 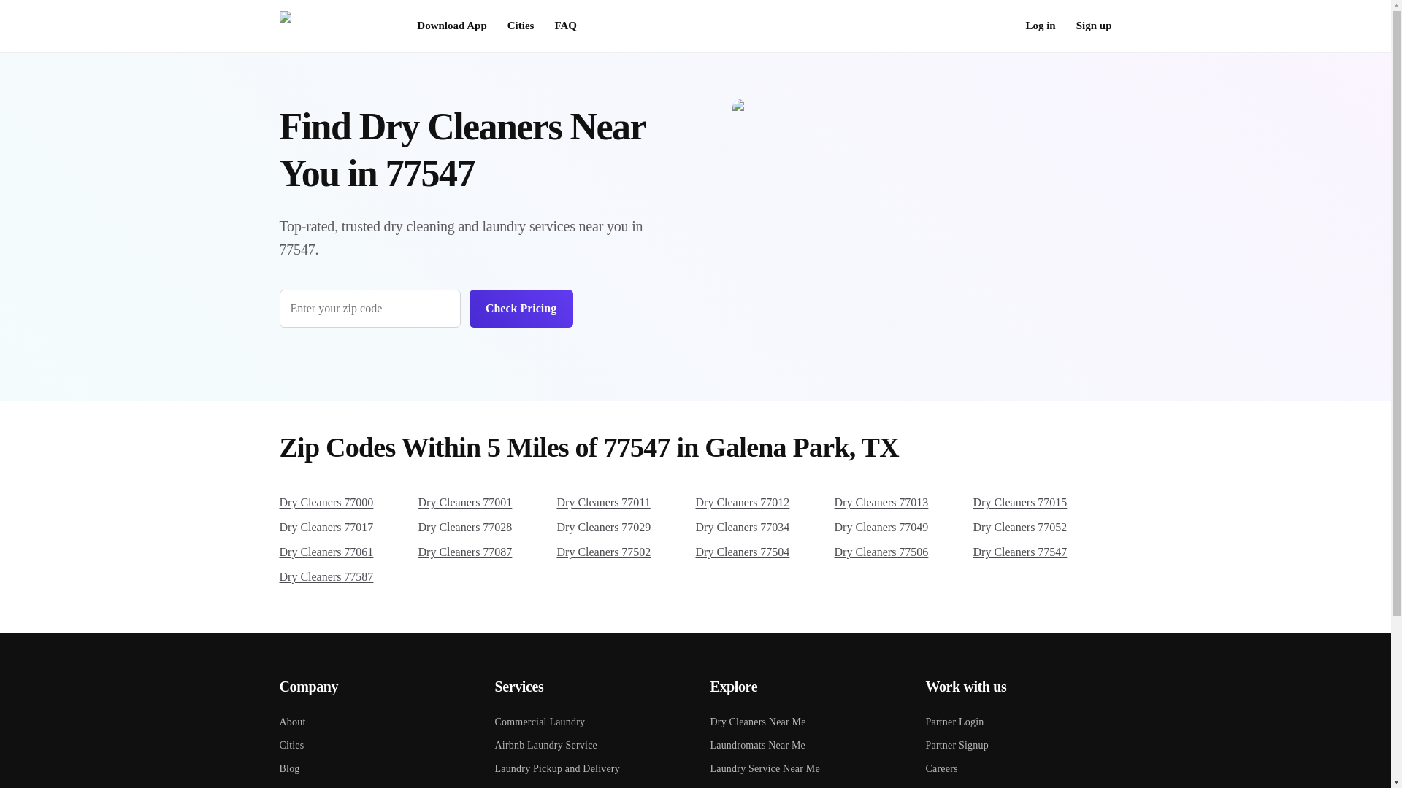 What do you see at coordinates (903, 552) in the screenshot?
I see `Dry Cleaners 77506` at bounding box center [903, 552].